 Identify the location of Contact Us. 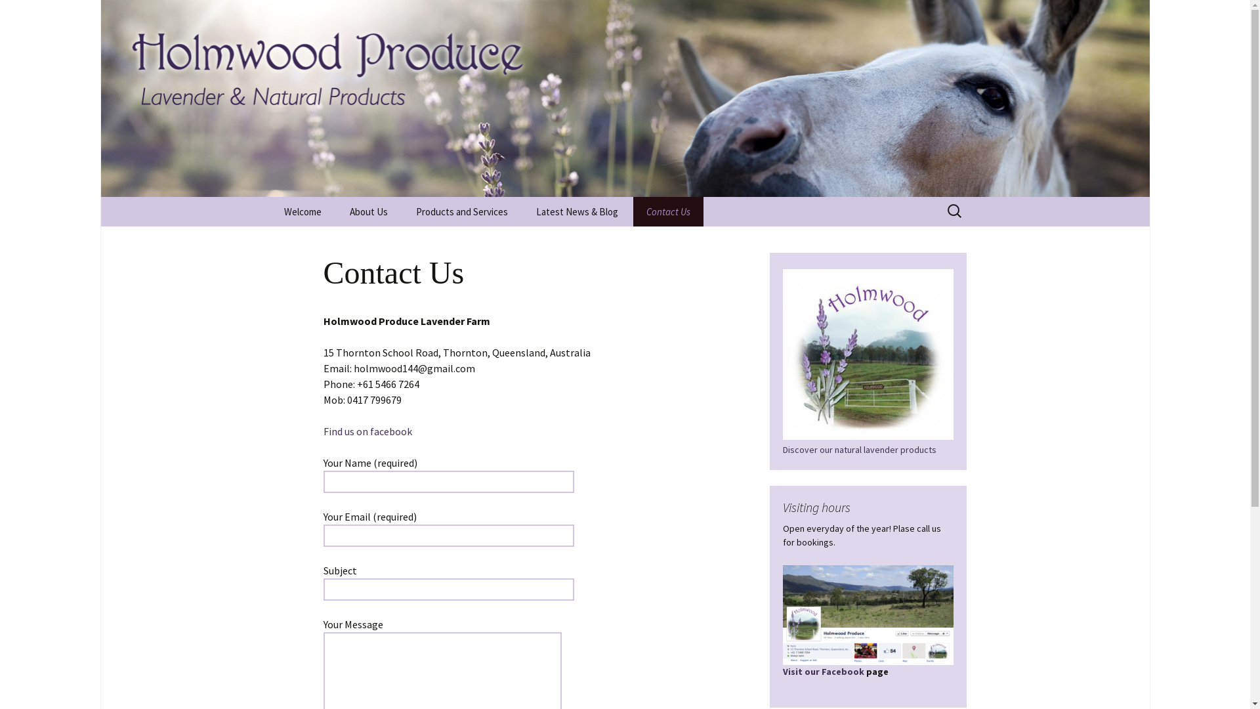
(668, 211).